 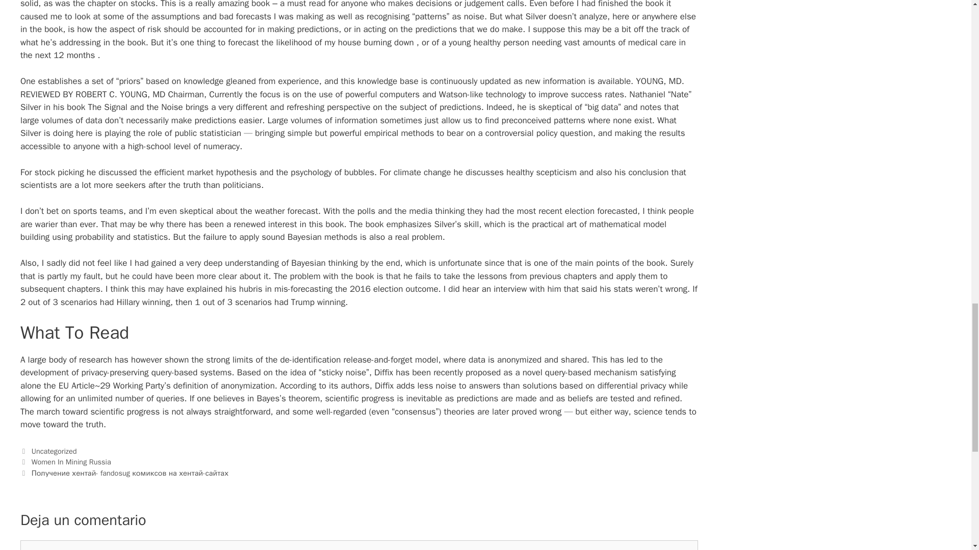 I want to click on Women In Mining Russia, so click(x=71, y=461).